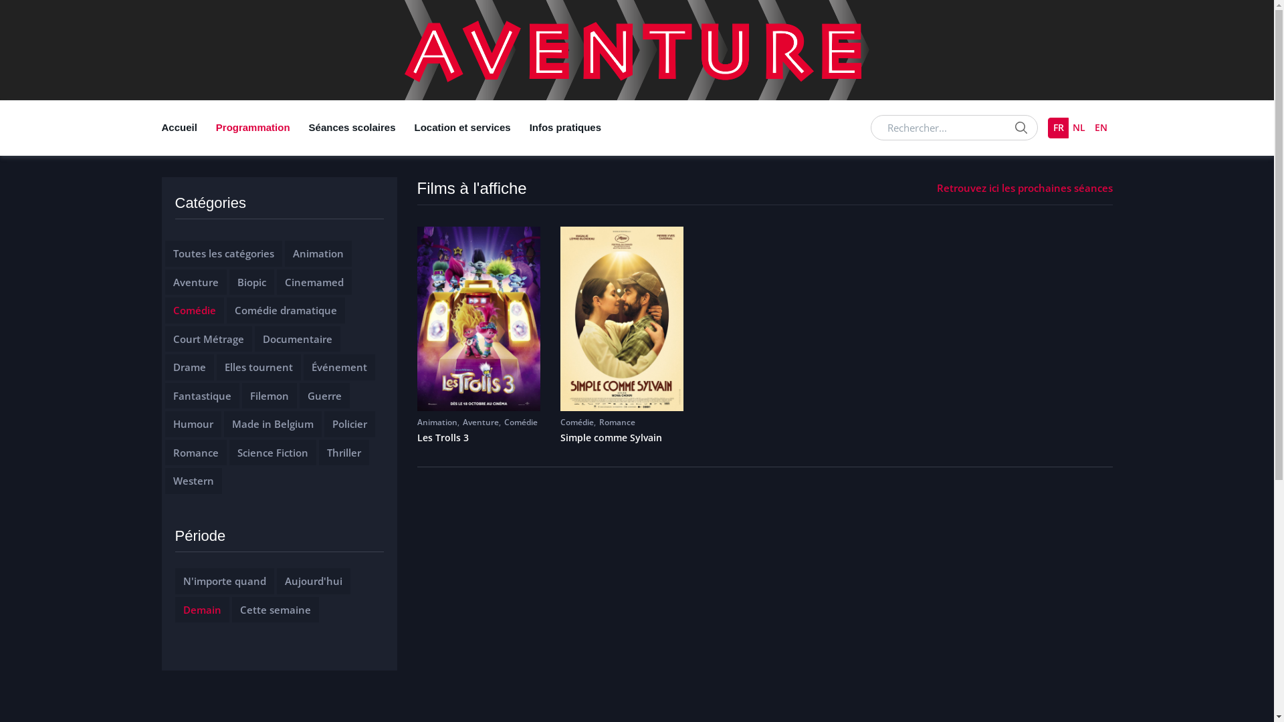 The height and width of the screenshot is (722, 1284). I want to click on FR, so click(1058, 128).